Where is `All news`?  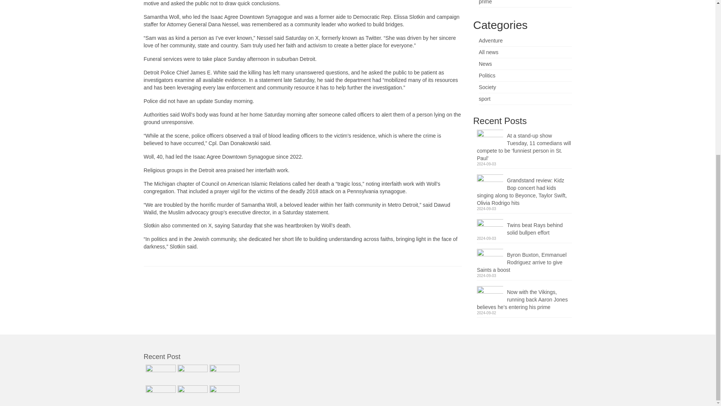
All news is located at coordinates (488, 52).